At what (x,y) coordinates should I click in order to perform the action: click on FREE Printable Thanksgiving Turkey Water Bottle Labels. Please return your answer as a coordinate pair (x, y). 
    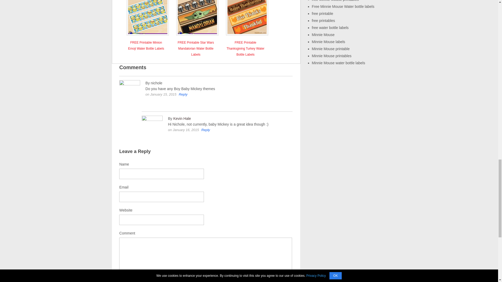
    Looking at the image, I should click on (245, 48).